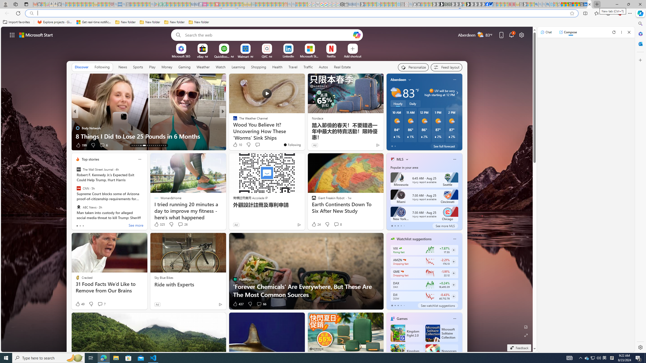 The width and height of the screenshot is (646, 363). What do you see at coordinates (525, 4) in the screenshot?
I see `MSN - Sleeping` at bounding box center [525, 4].